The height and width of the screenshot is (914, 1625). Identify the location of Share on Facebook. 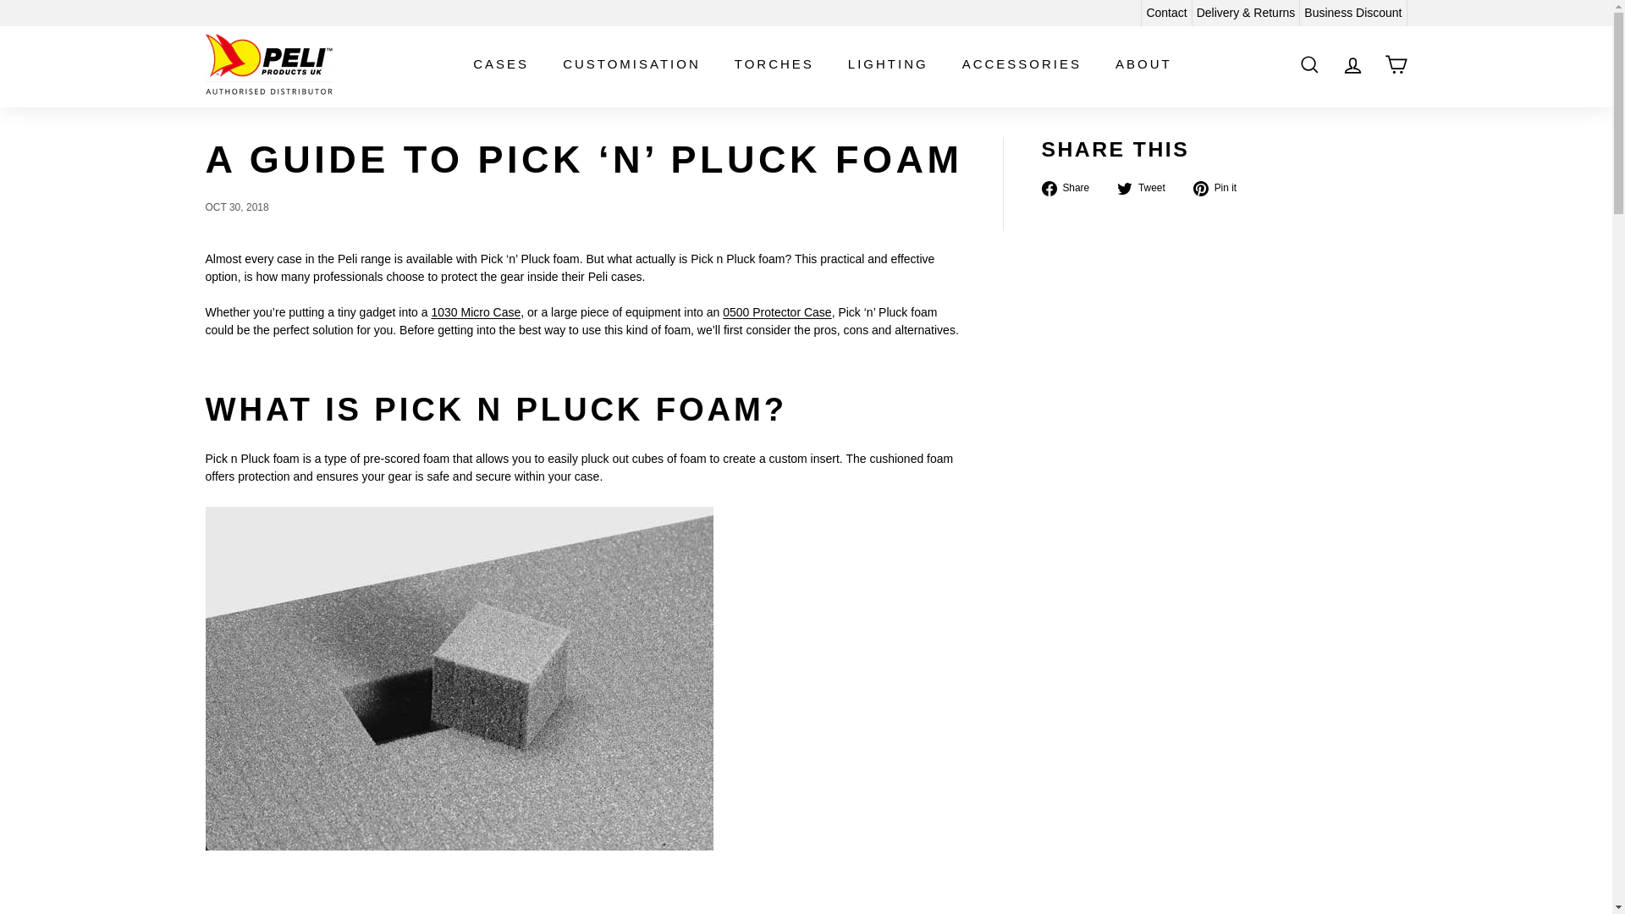
(1071, 188).